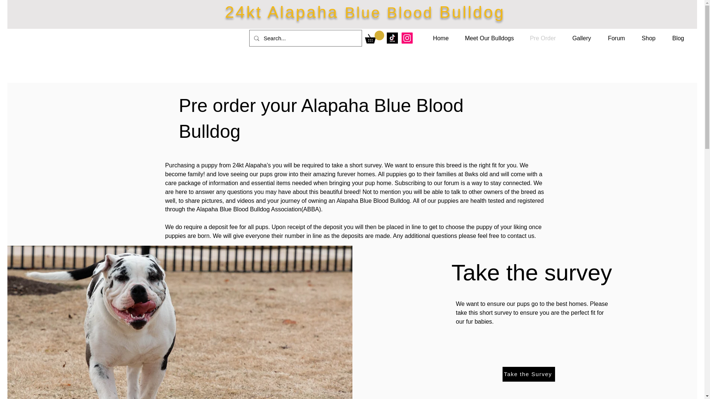 The image size is (710, 399). What do you see at coordinates (581, 38) in the screenshot?
I see `Gallery` at bounding box center [581, 38].